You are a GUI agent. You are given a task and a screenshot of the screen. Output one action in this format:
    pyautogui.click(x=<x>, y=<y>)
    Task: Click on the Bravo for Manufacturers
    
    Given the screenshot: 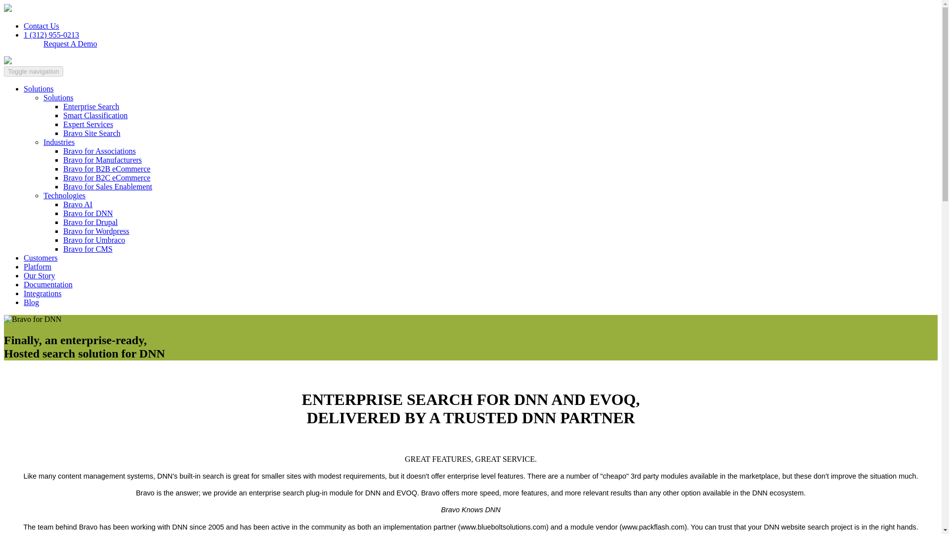 What is the action you would take?
    pyautogui.click(x=102, y=160)
    